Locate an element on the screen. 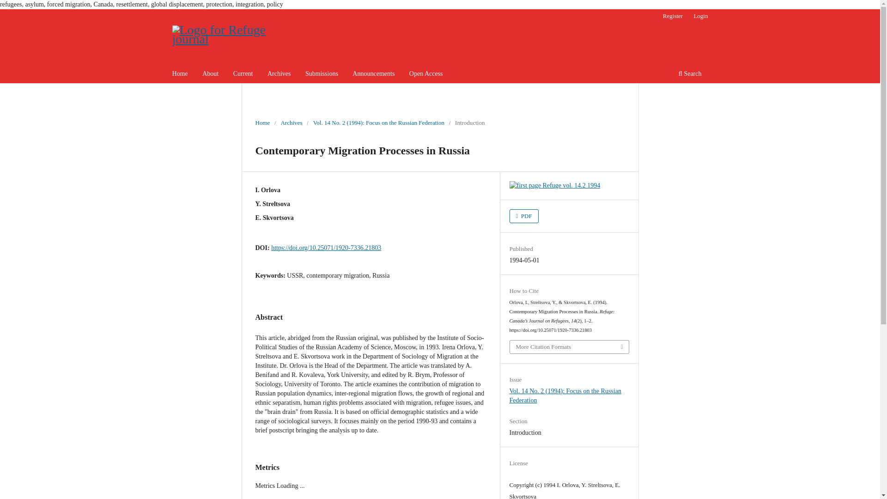 This screenshot has width=887, height=499. Register is located at coordinates (673, 16).